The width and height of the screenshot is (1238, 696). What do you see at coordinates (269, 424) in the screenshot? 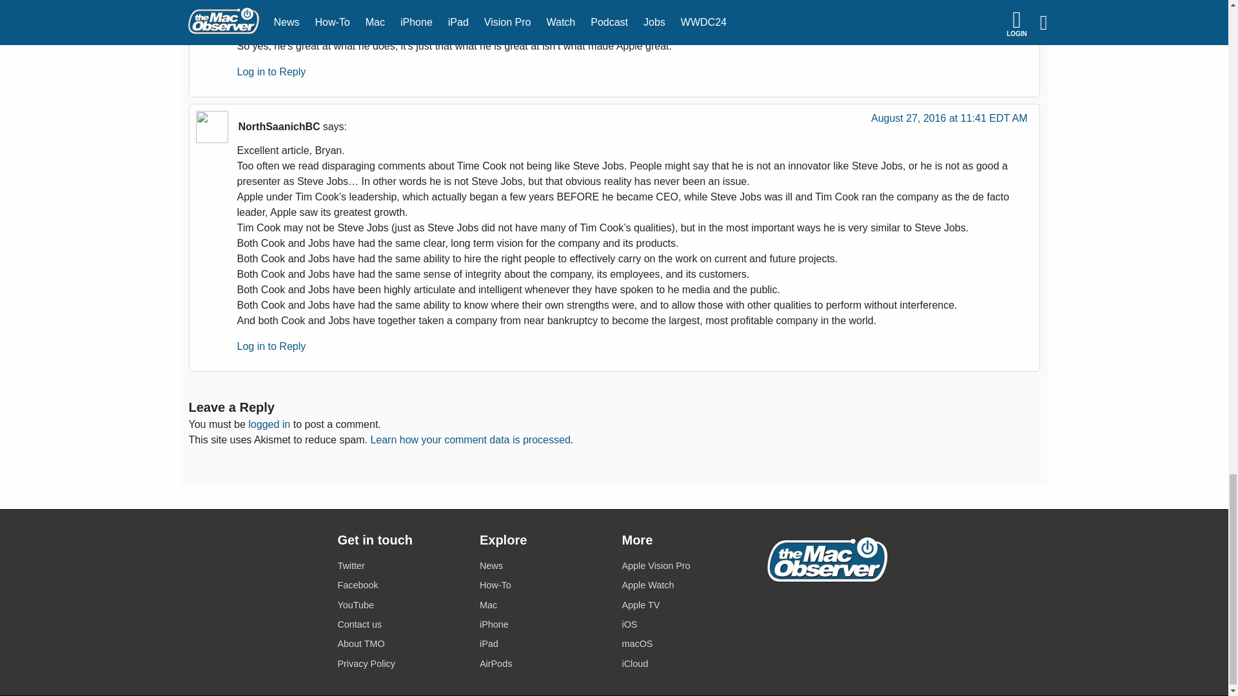
I see `logged in` at bounding box center [269, 424].